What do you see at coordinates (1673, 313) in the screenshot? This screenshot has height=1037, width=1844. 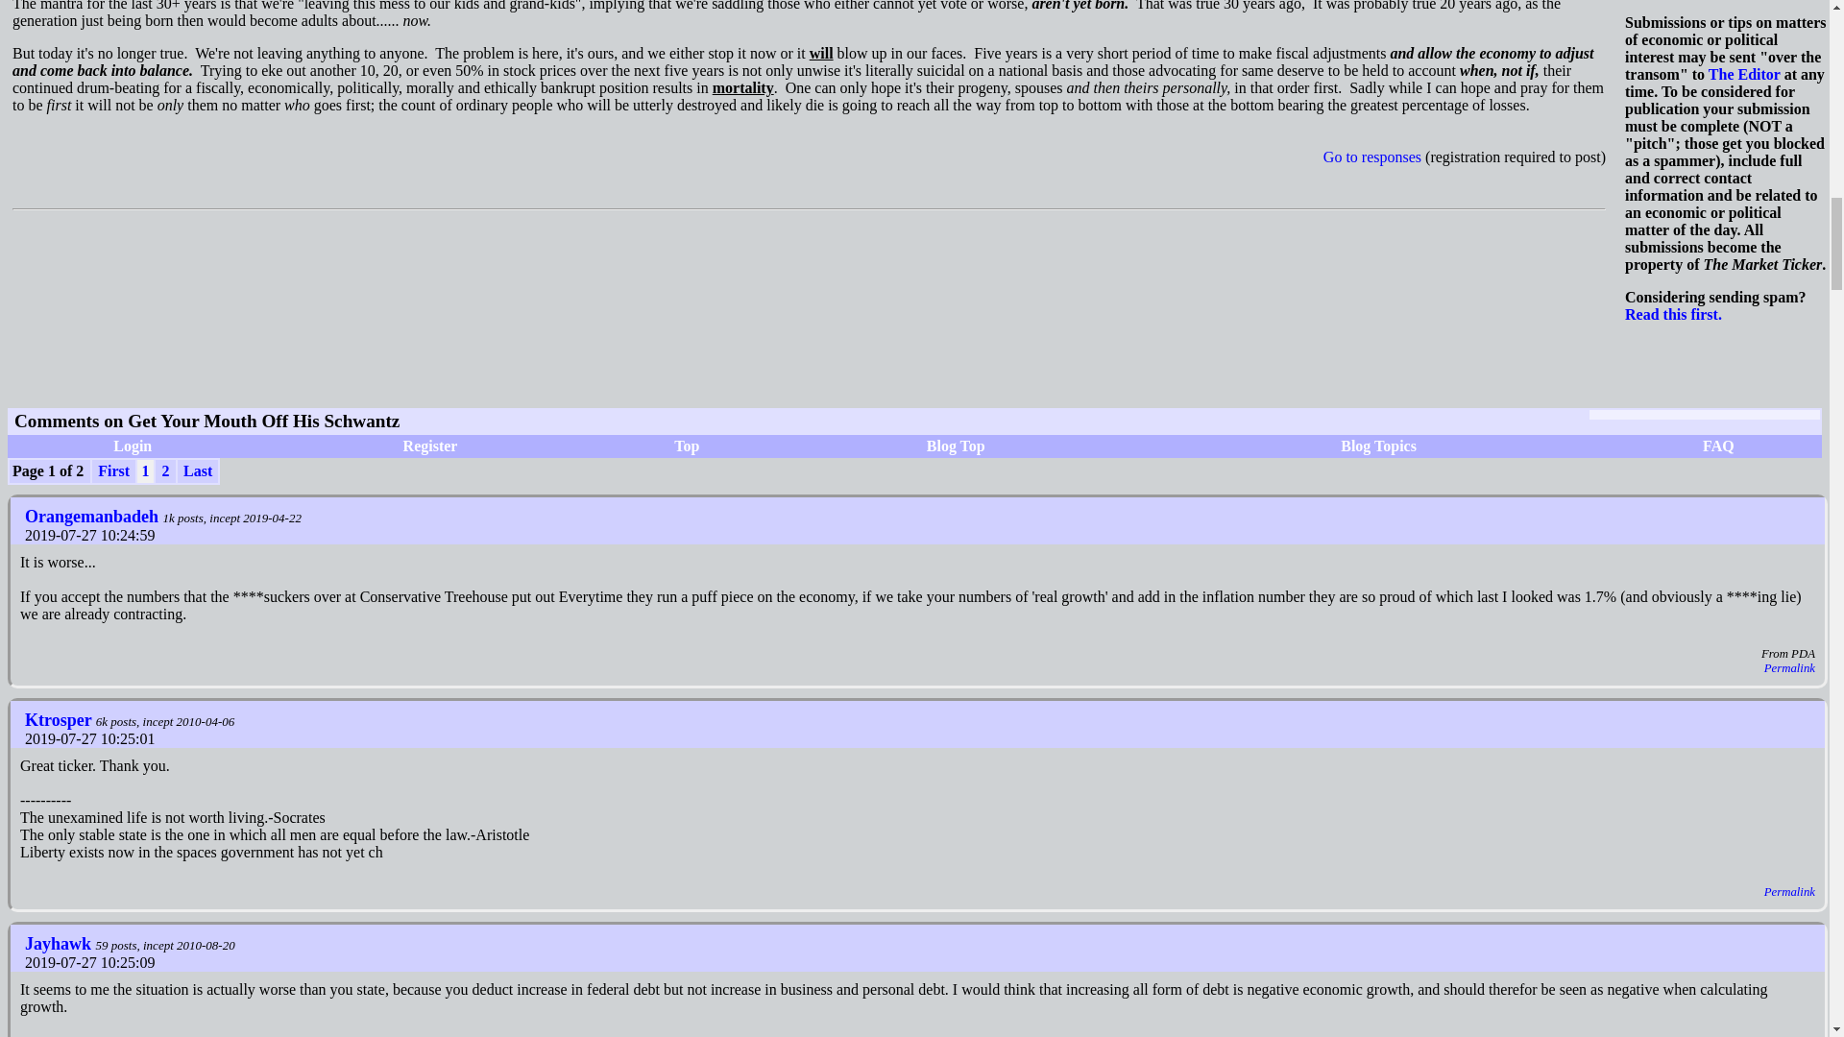 I see `Read this first.` at bounding box center [1673, 313].